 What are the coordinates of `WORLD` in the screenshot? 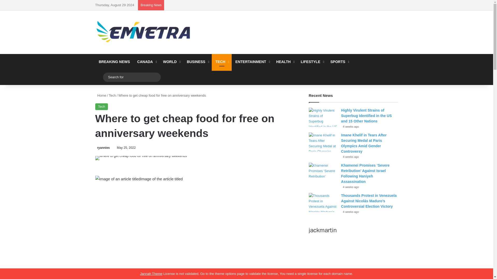 It's located at (171, 61).